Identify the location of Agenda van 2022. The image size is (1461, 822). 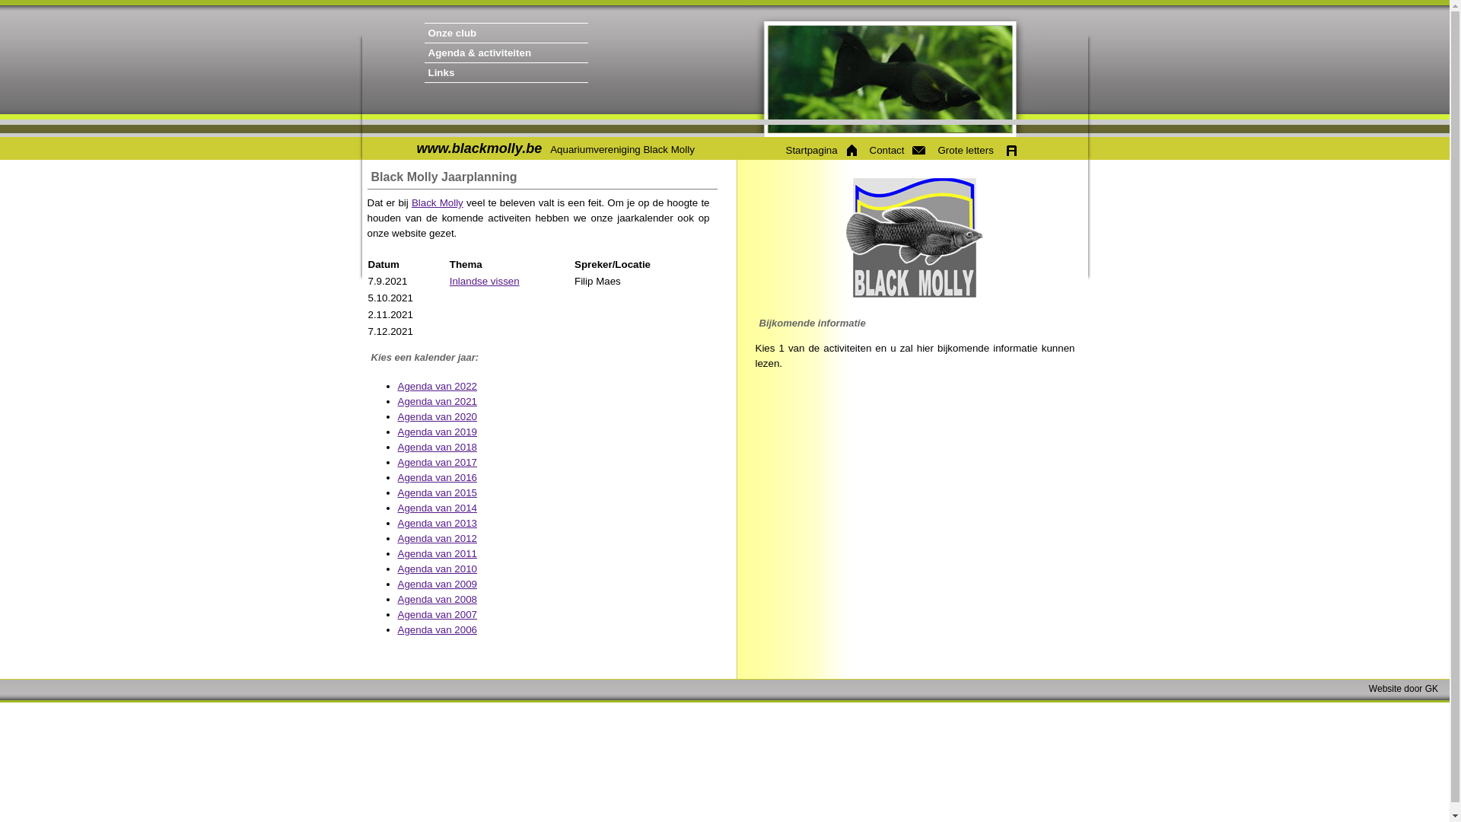
(437, 387).